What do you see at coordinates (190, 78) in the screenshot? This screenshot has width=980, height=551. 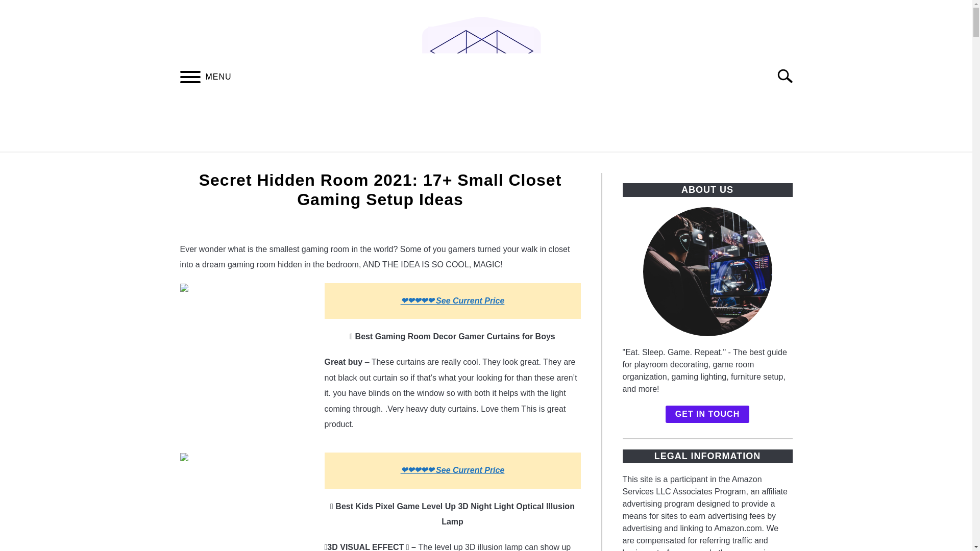 I see `MENU` at bounding box center [190, 78].